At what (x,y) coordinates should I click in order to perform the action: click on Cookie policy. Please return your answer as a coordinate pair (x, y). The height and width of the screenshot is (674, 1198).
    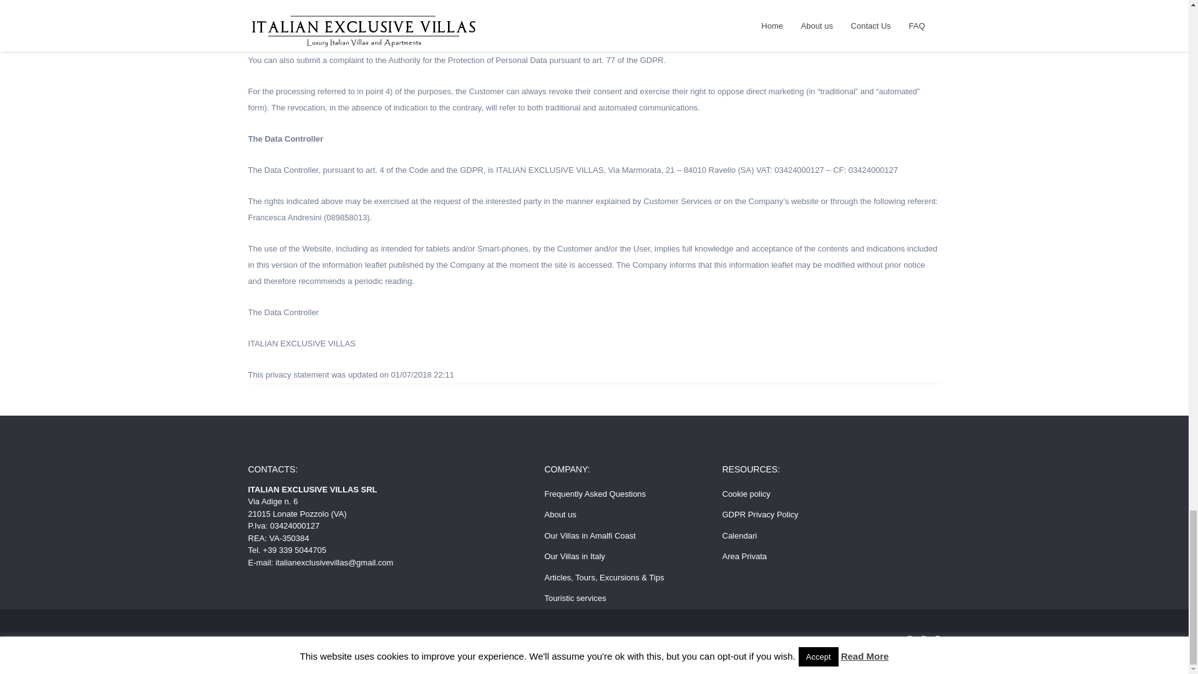
    Looking at the image, I should click on (746, 494).